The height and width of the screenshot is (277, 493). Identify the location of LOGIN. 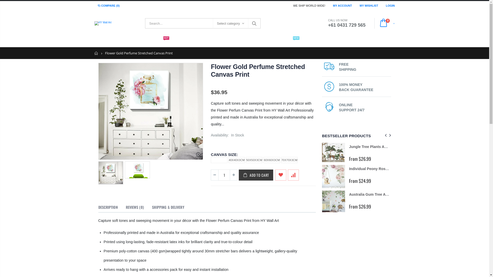
(390, 5).